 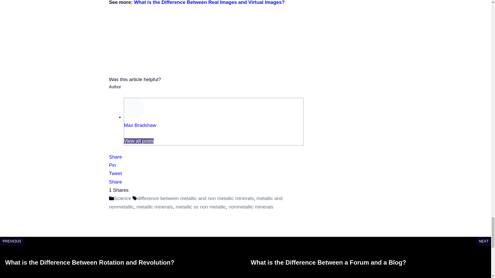 What do you see at coordinates (115, 157) in the screenshot?
I see `Share` at bounding box center [115, 157].